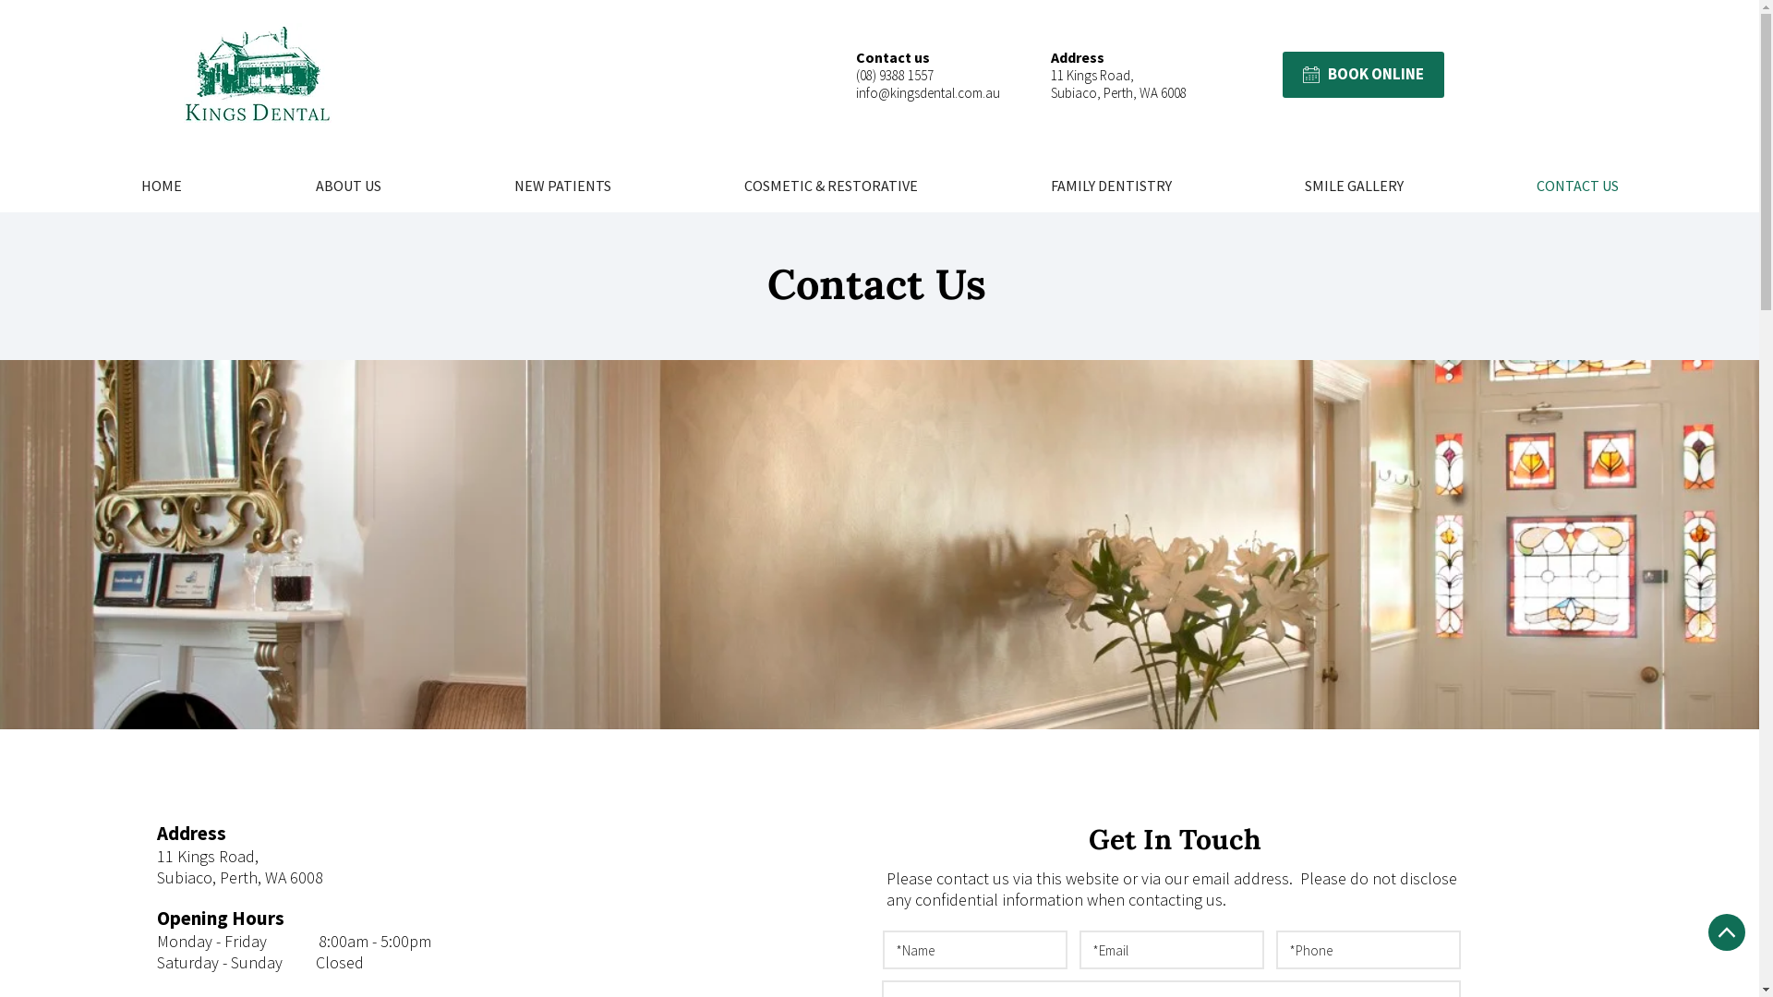  Describe the element at coordinates (1363, 75) in the screenshot. I see `BOOK ONLINE` at that location.